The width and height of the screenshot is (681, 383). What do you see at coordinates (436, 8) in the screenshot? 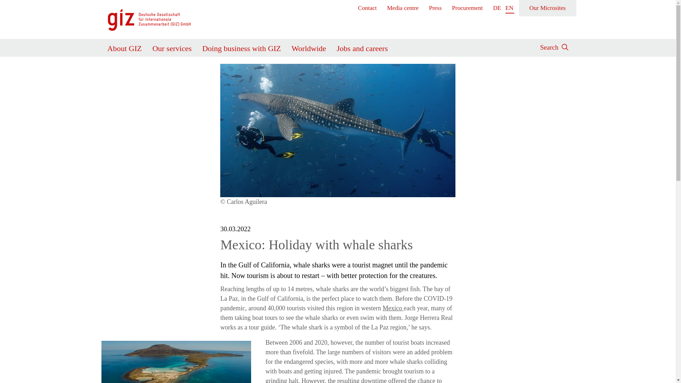
I see `Press` at bounding box center [436, 8].